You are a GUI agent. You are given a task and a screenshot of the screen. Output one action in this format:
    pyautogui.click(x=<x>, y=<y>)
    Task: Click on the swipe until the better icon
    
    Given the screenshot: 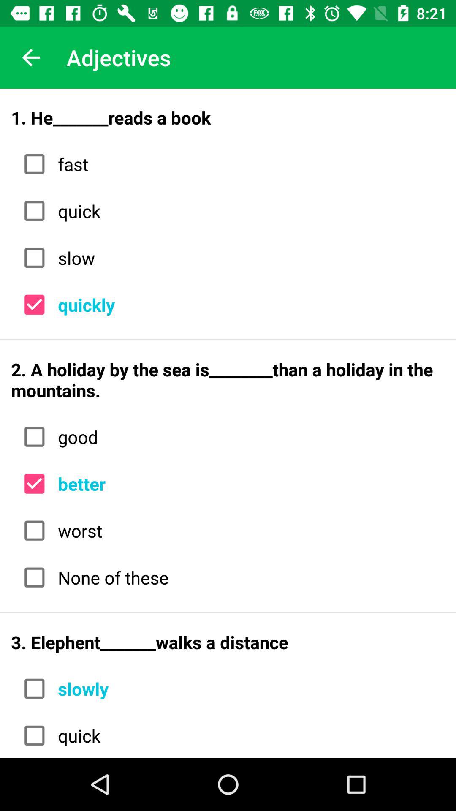 What is the action you would take?
    pyautogui.click(x=248, y=483)
    